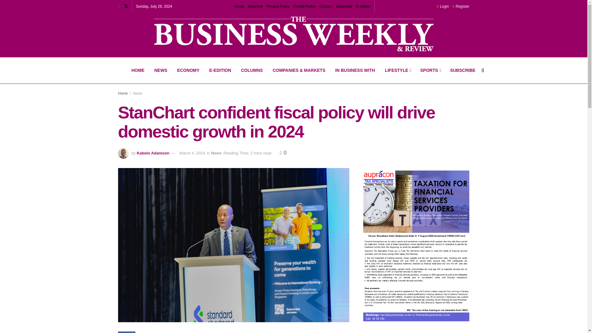 The width and height of the screenshot is (592, 333). I want to click on Register, so click(461, 6).